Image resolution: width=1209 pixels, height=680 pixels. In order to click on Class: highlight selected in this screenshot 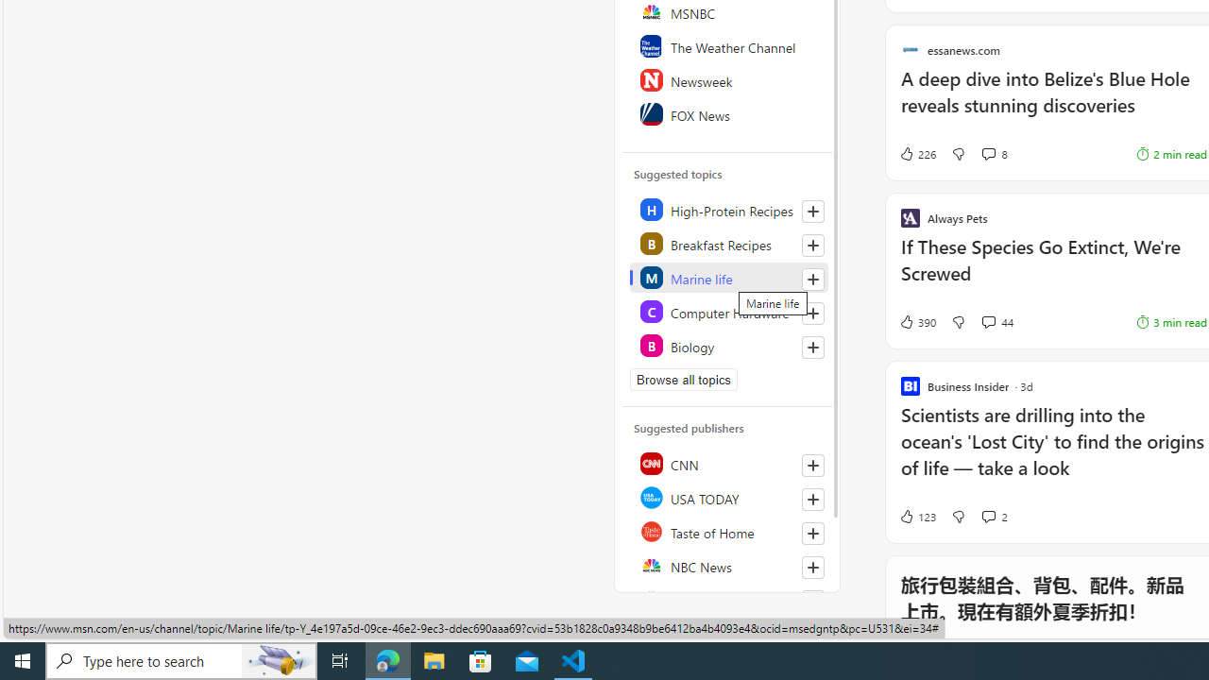, I will do `click(728, 278)`.